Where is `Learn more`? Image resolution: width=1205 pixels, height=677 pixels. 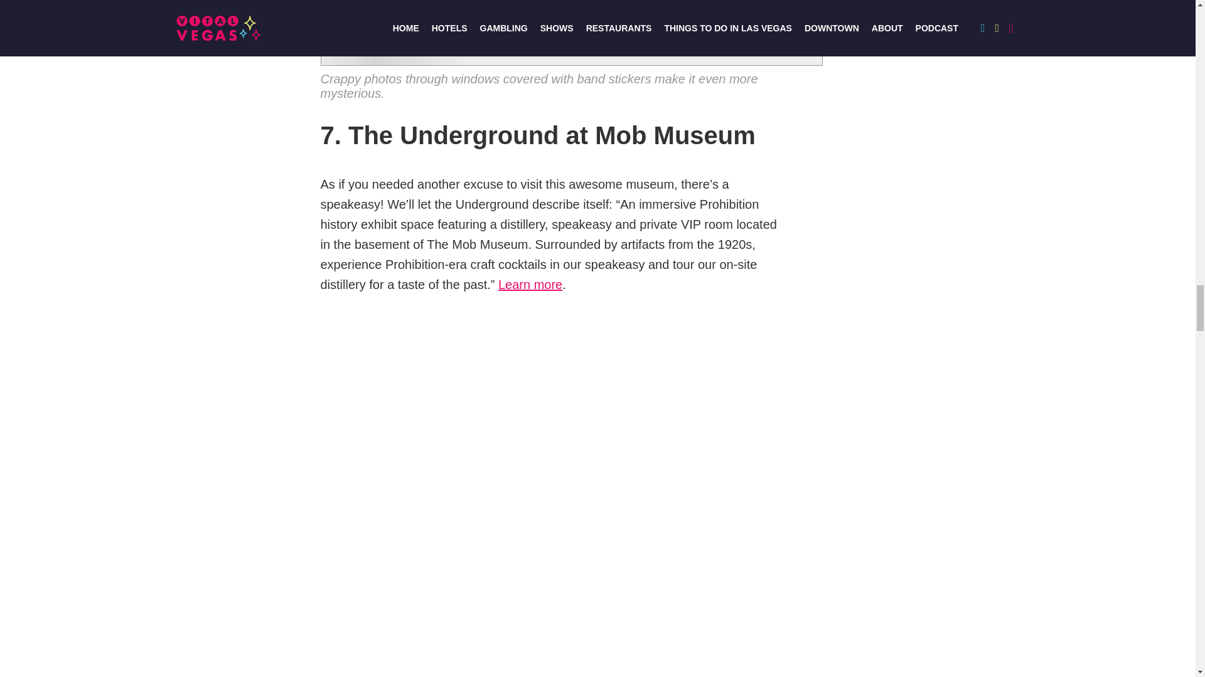
Learn more is located at coordinates (530, 285).